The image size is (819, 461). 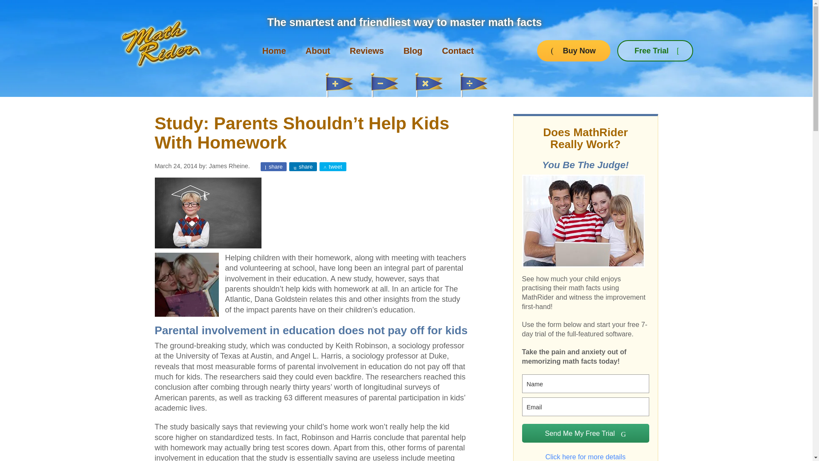 What do you see at coordinates (274, 166) in the screenshot?
I see `share` at bounding box center [274, 166].